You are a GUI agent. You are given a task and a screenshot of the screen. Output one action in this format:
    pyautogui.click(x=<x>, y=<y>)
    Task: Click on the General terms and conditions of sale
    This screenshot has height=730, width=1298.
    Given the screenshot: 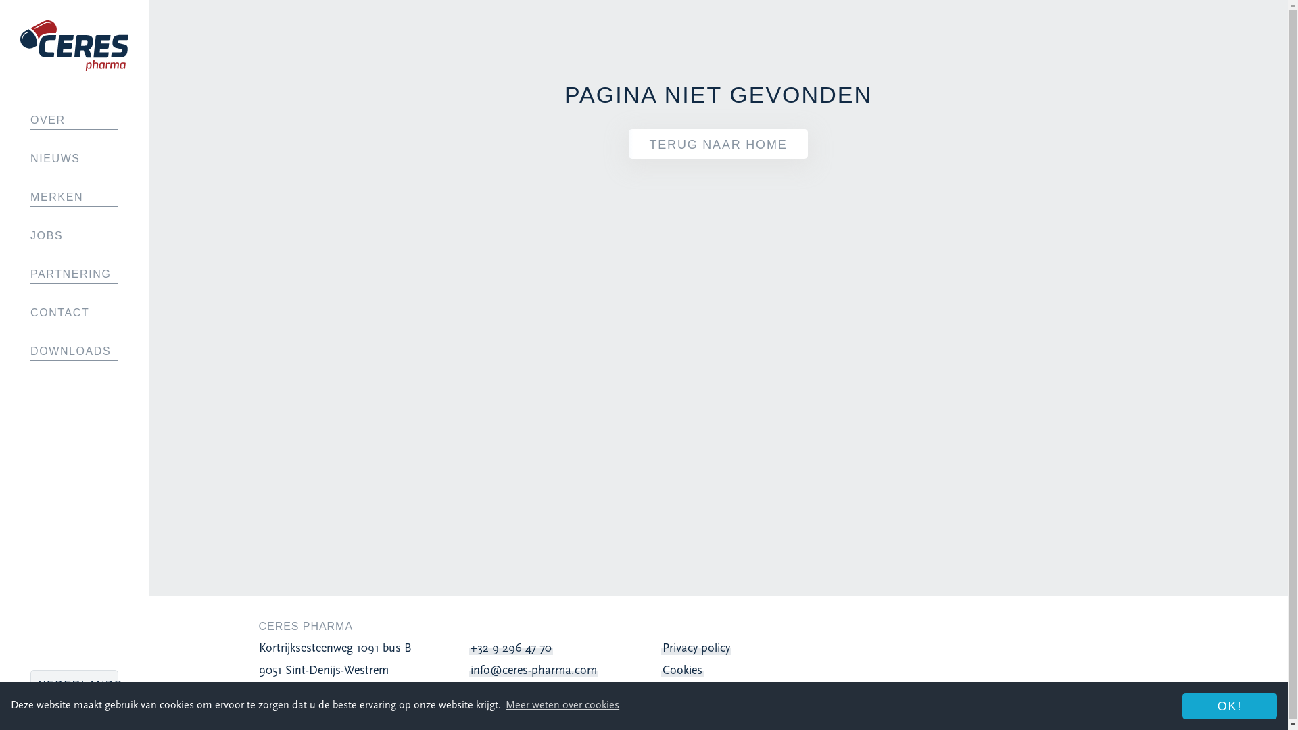 What is the action you would take?
    pyautogui.click(x=756, y=692)
    